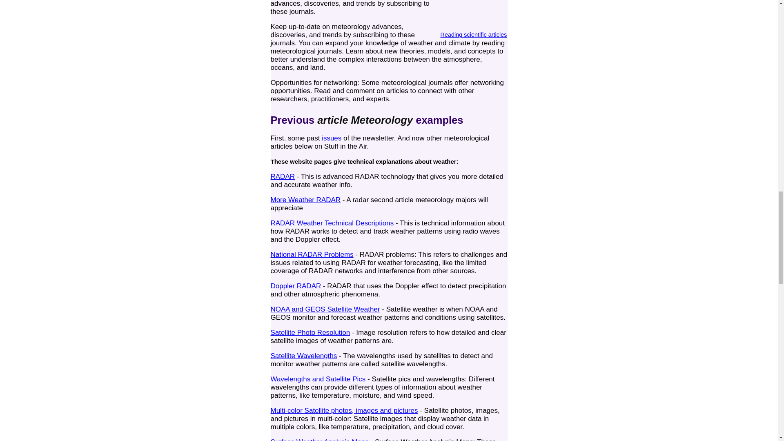 The image size is (784, 441). Describe the element at coordinates (474, 30) in the screenshot. I see `Reading scientific articles` at that location.